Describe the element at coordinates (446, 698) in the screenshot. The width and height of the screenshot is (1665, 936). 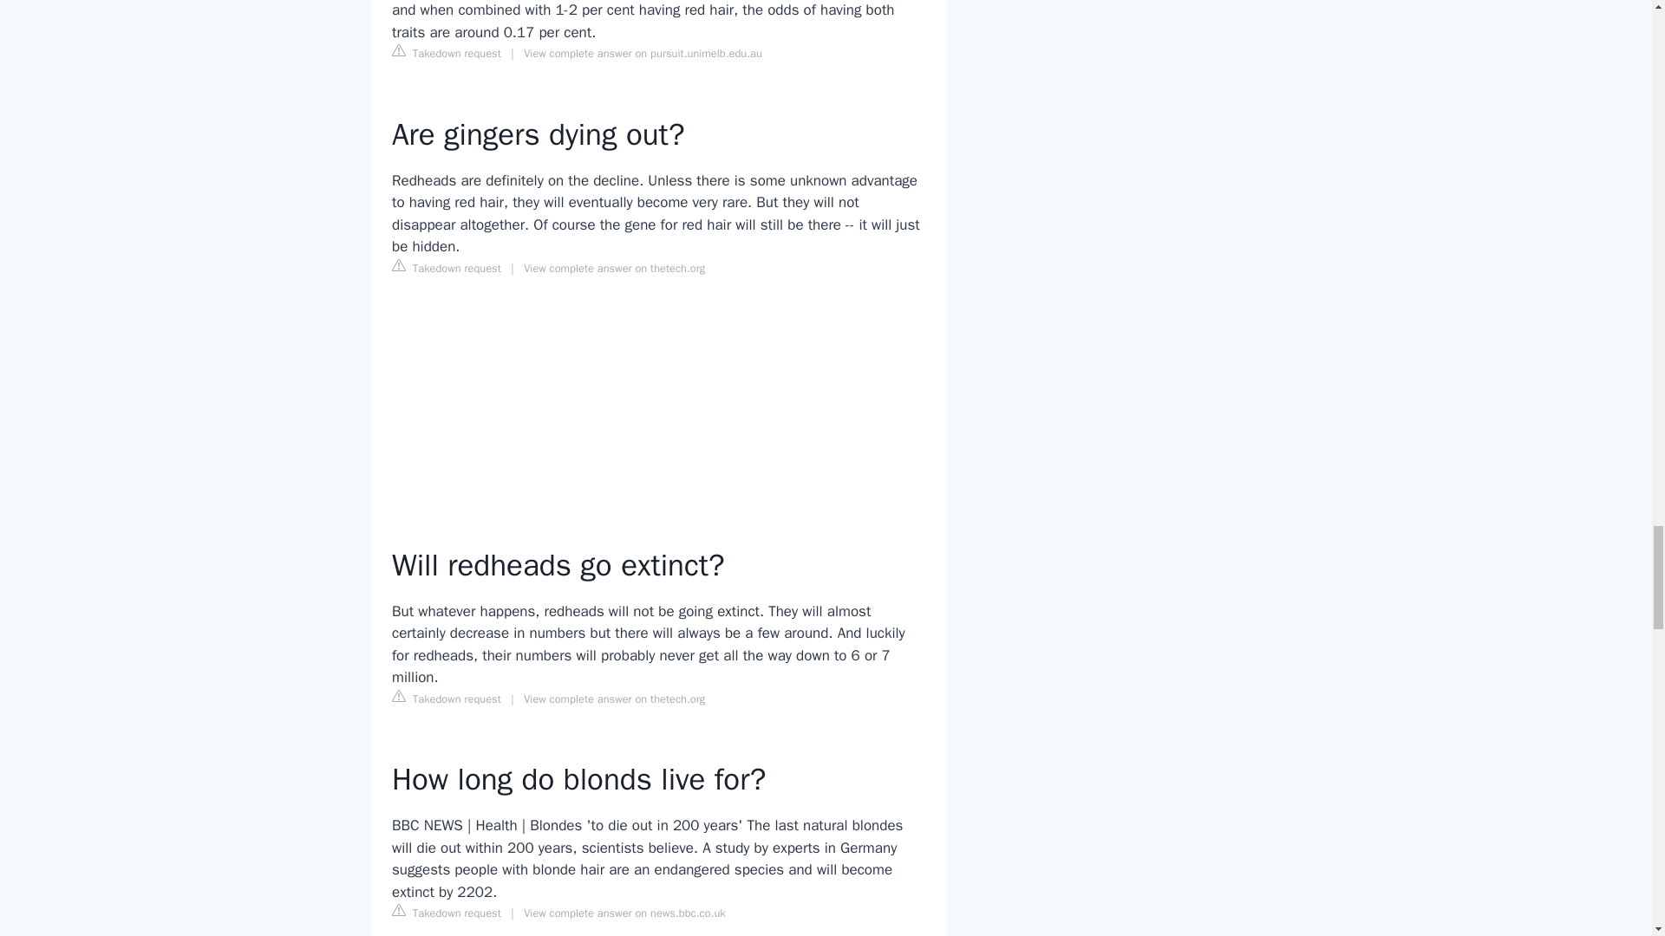
I see `Takedown request` at that location.